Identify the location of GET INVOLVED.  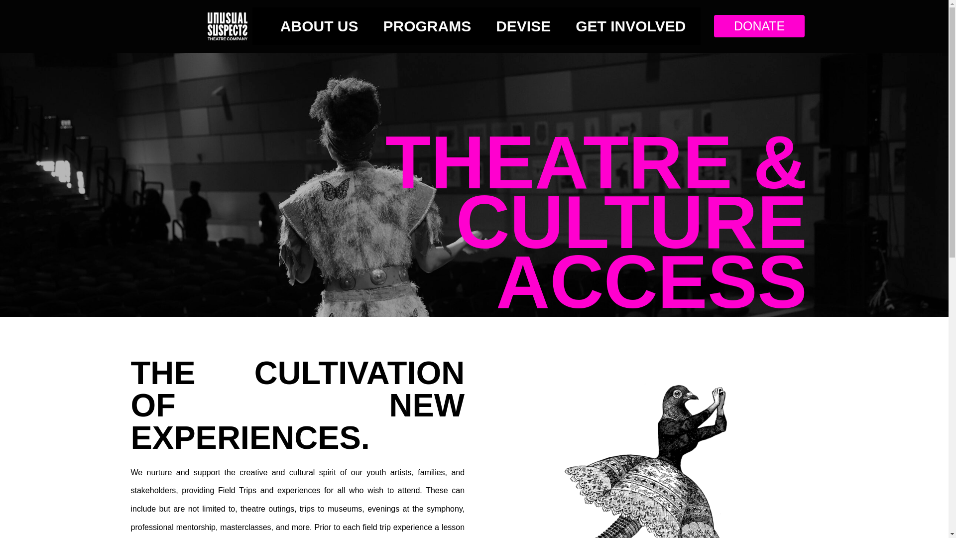
(630, 26).